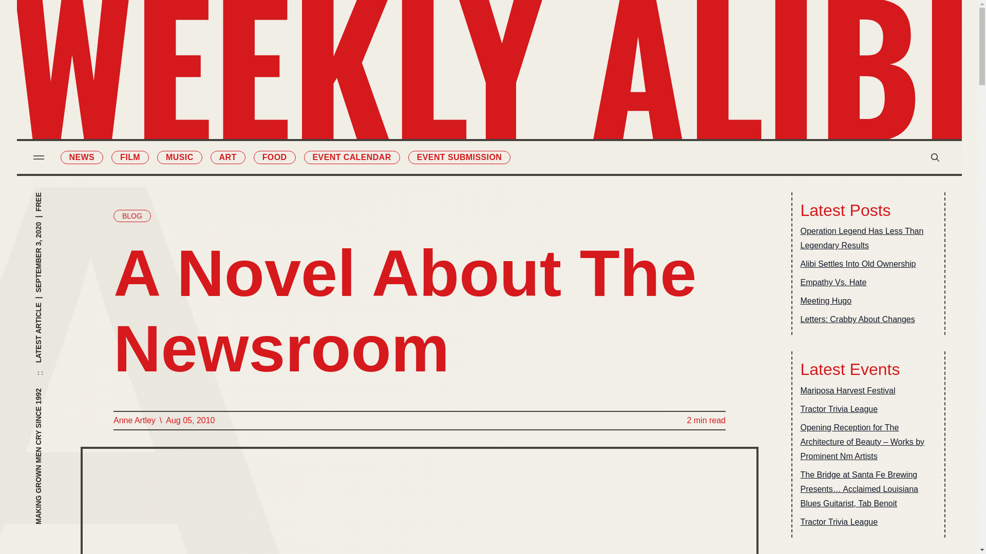  I want to click on MUSIC, so click(179, 157).